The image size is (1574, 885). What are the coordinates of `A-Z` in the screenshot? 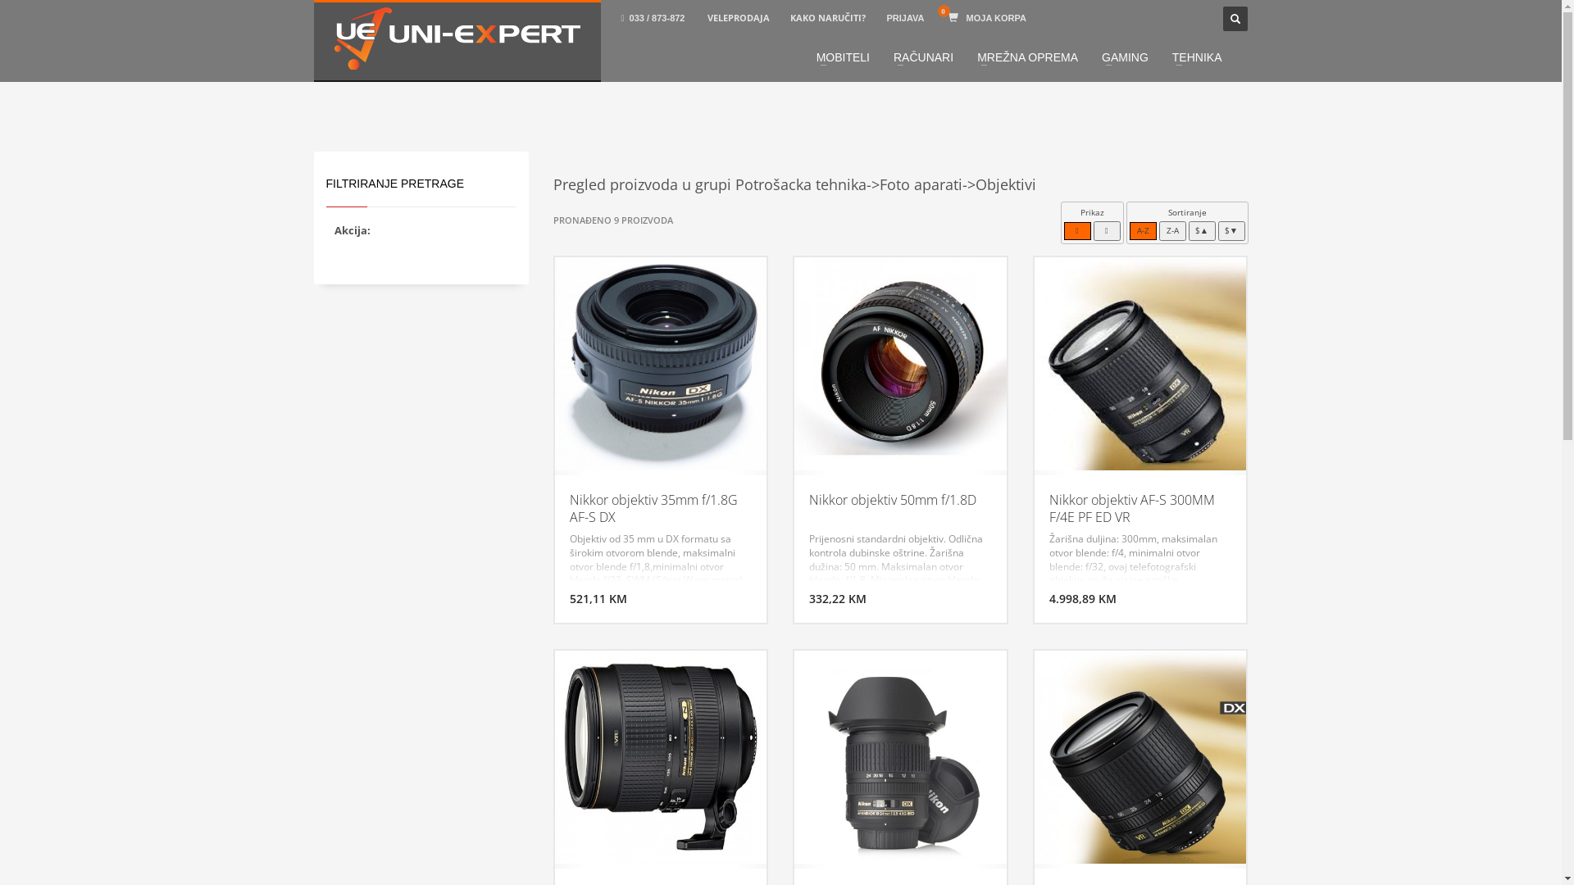 It's located at (1143, 231).